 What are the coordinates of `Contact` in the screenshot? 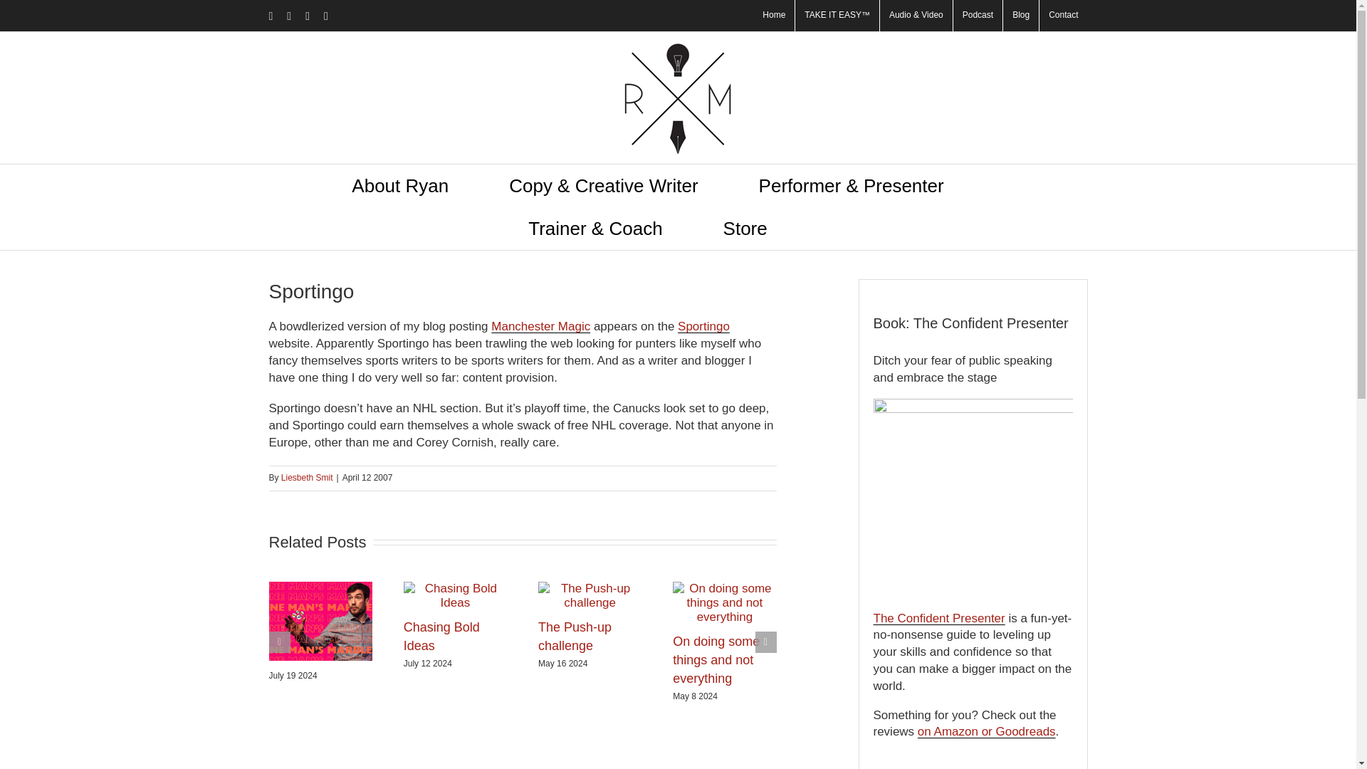 It's located at (1062, 16).